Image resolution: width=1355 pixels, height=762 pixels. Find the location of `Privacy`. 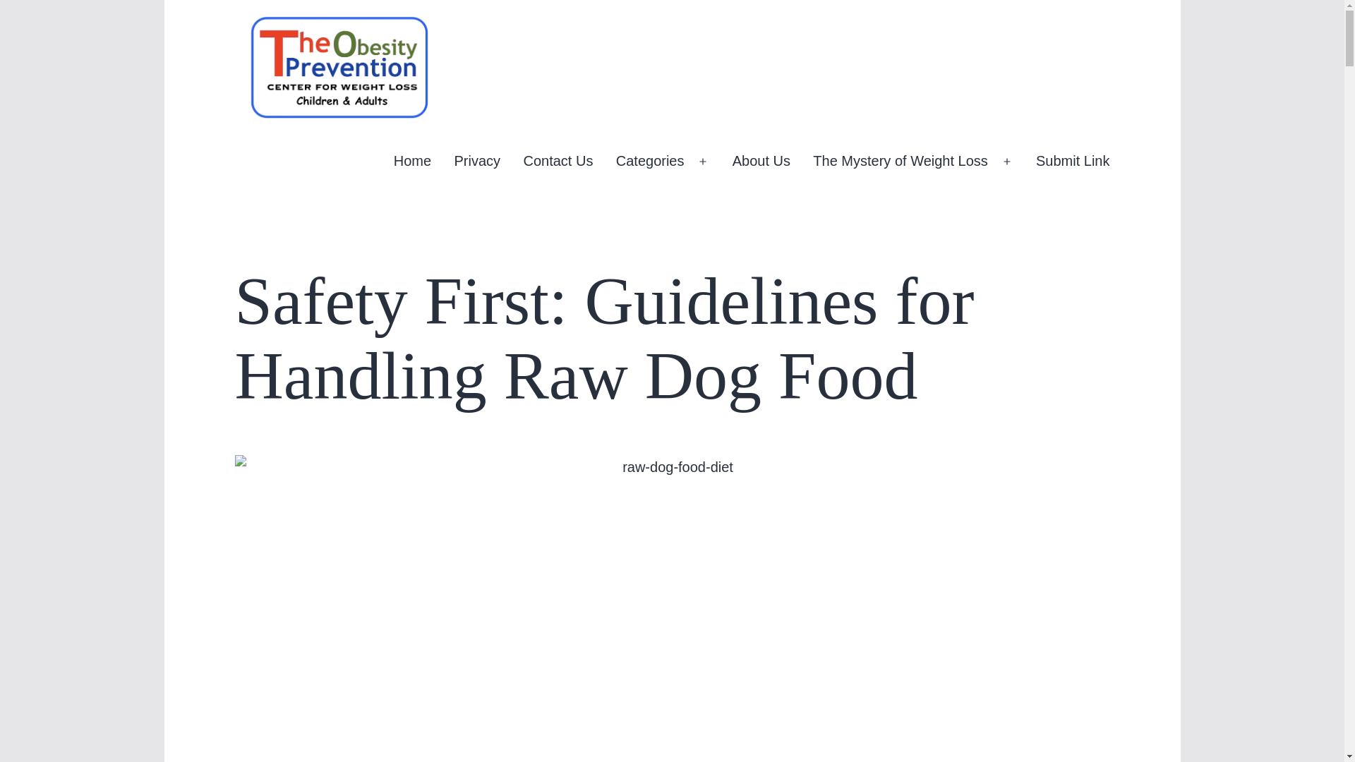

Privacy is located at coordinates (476, 161).